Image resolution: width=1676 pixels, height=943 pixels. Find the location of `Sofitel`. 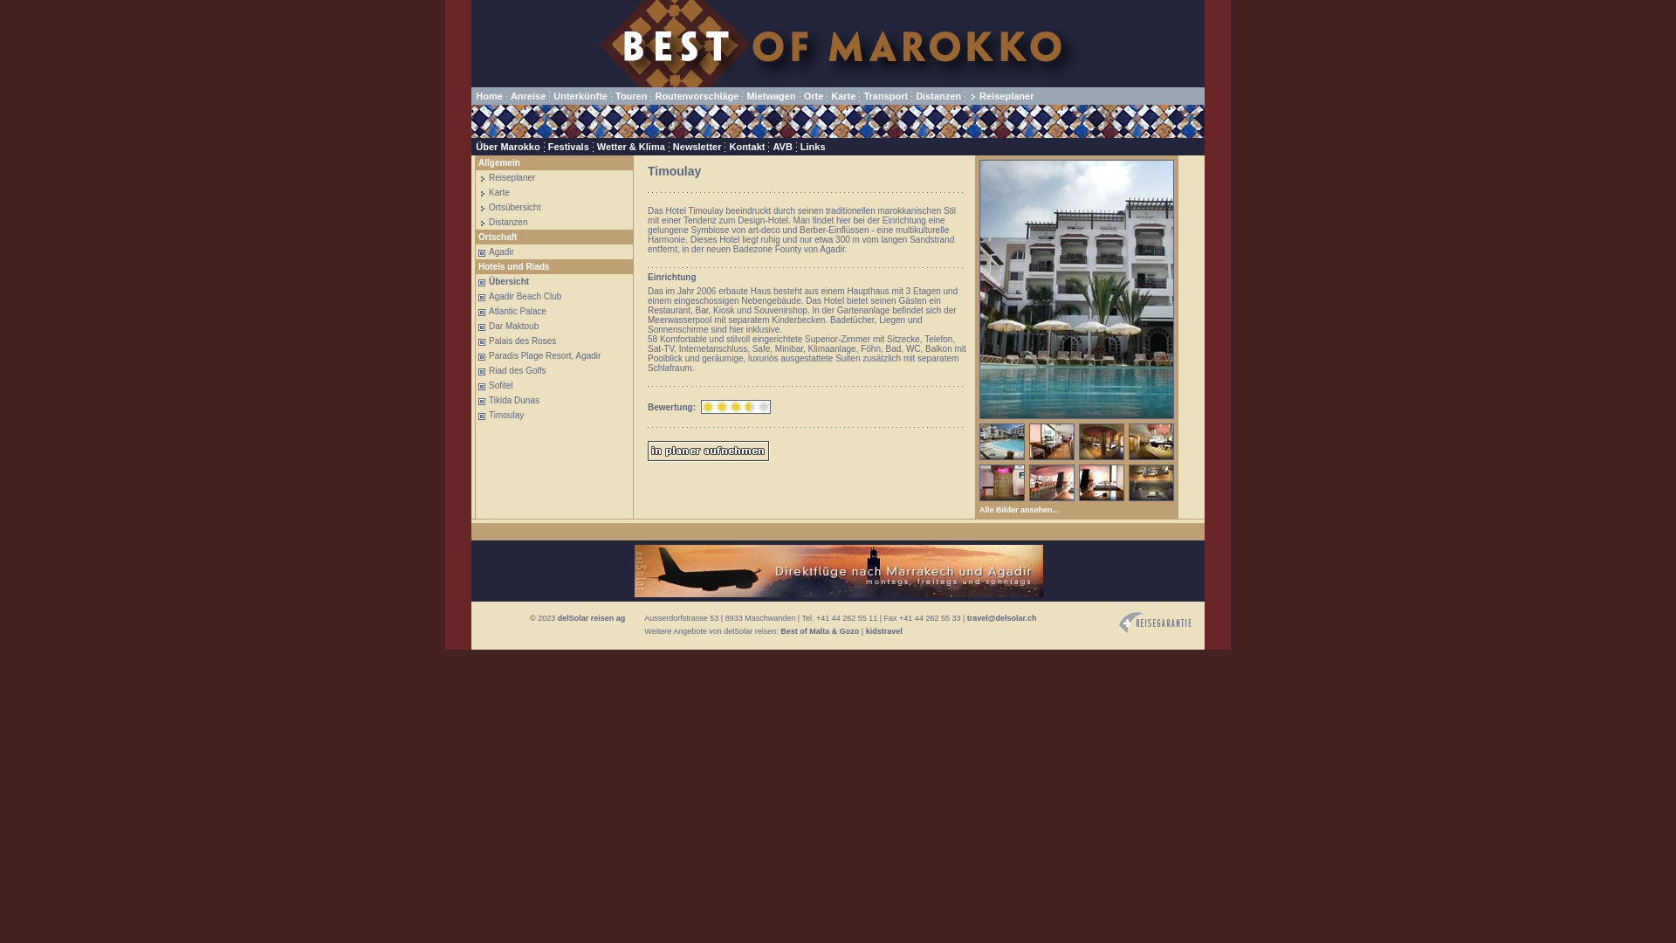

Sofitel is located at coordinates (496, 385).